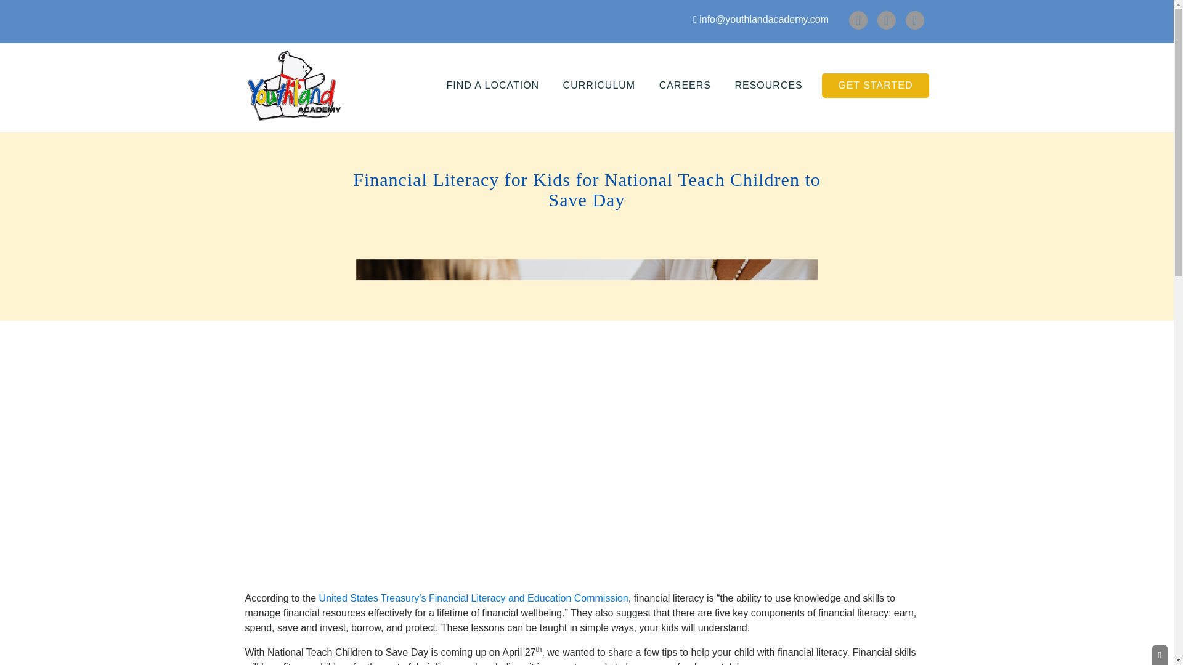  What do you see at coordinates (768, 86) in the screenshot?
I see `RESOURCES` at bounding box center [768, 86].